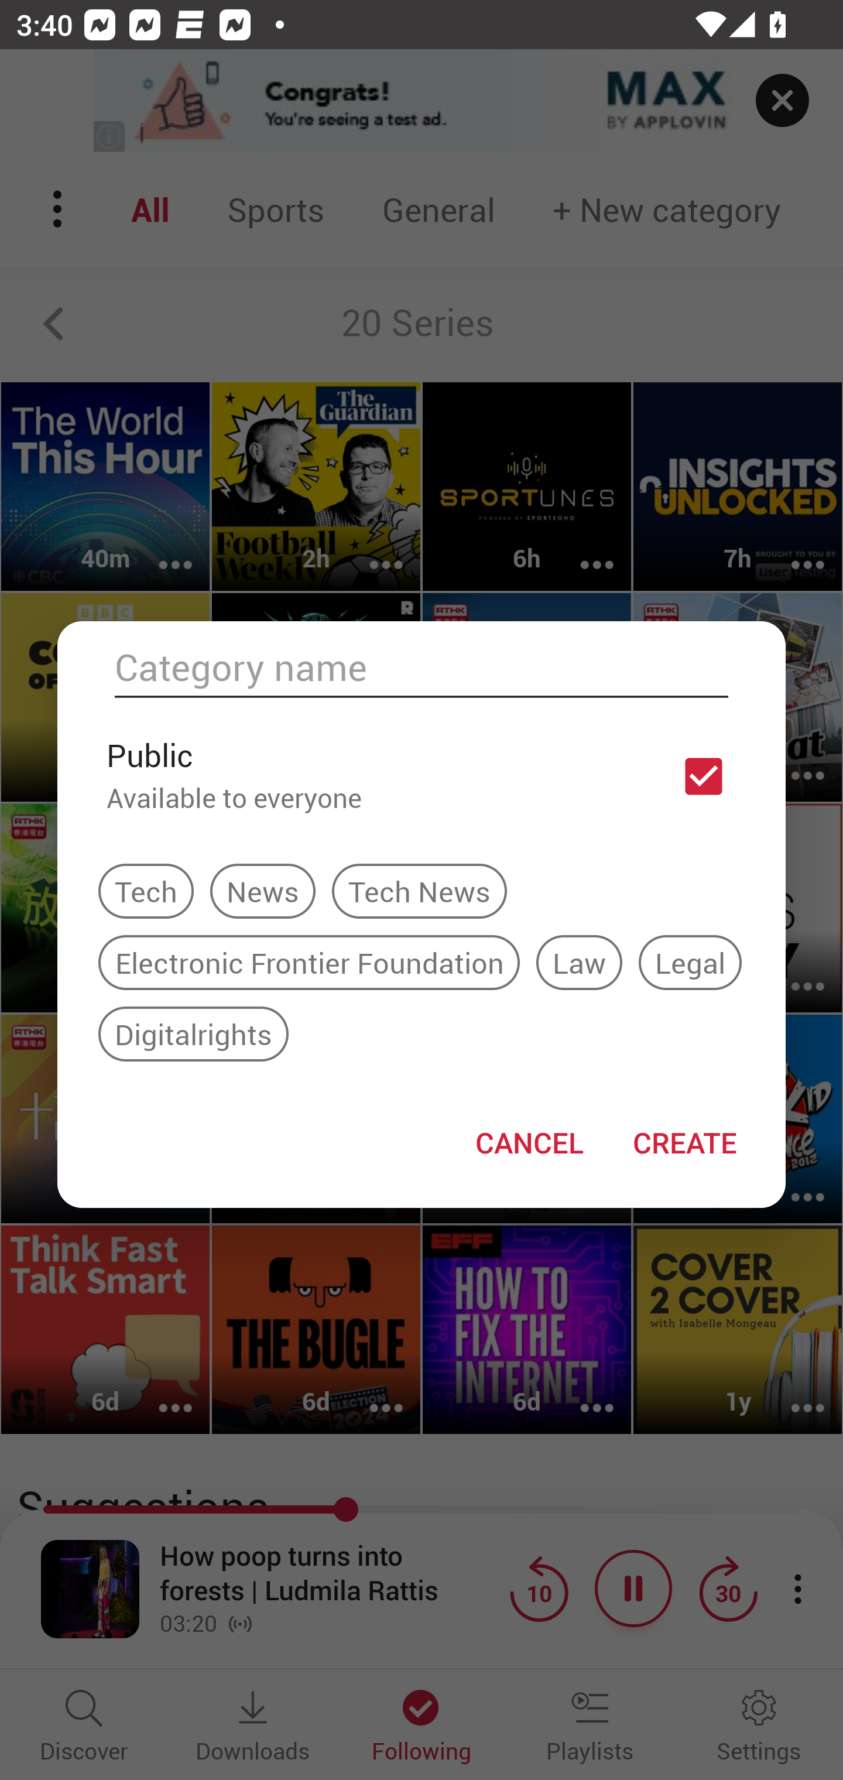 This screenshot has width=843, height=1780. Describe the element at coordinates (684, 1142) in the screenshot. I see `CREATE` at that location.